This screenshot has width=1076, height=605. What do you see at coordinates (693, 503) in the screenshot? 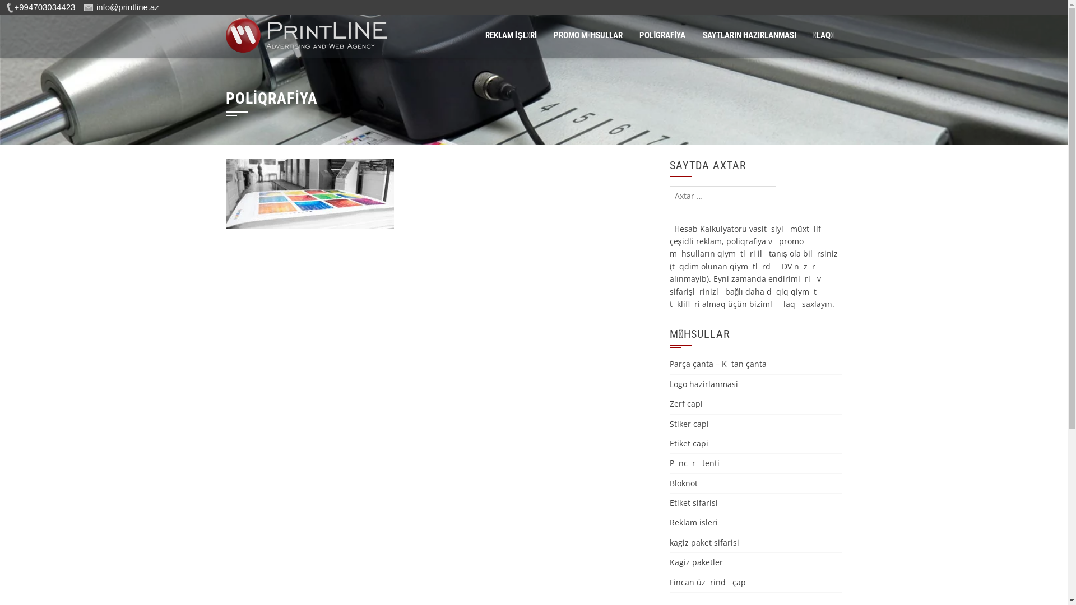
I see `Etiket sifarisi` at bounding box center [693, 503].